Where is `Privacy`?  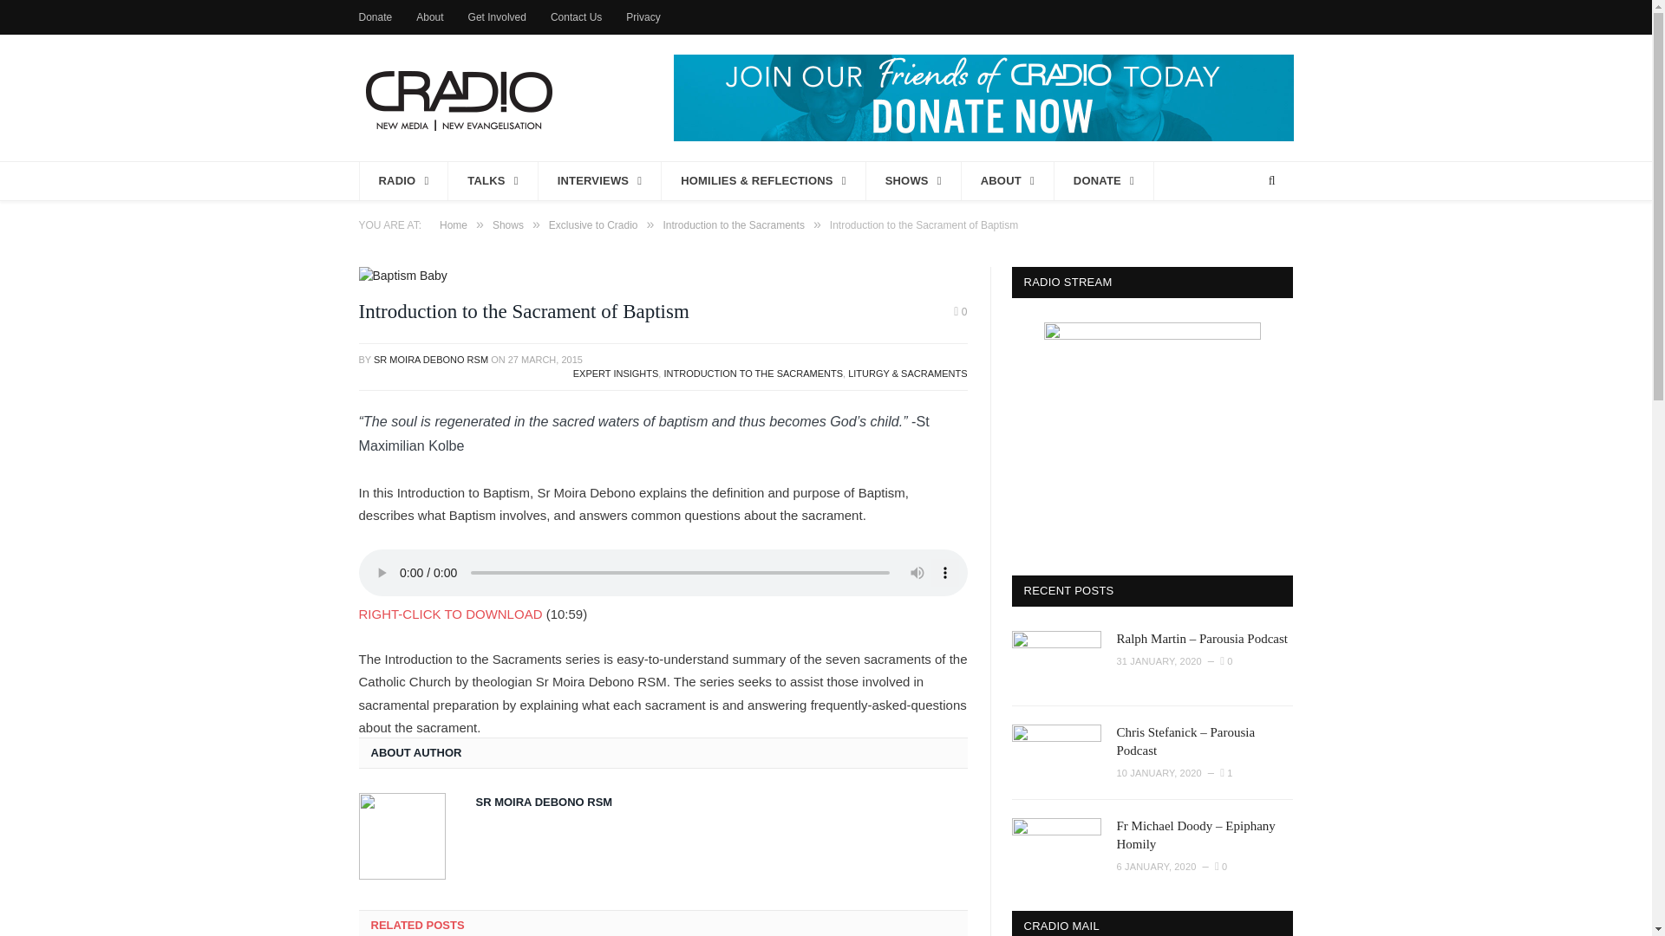
Privacy is located at coordinates (642, 17).